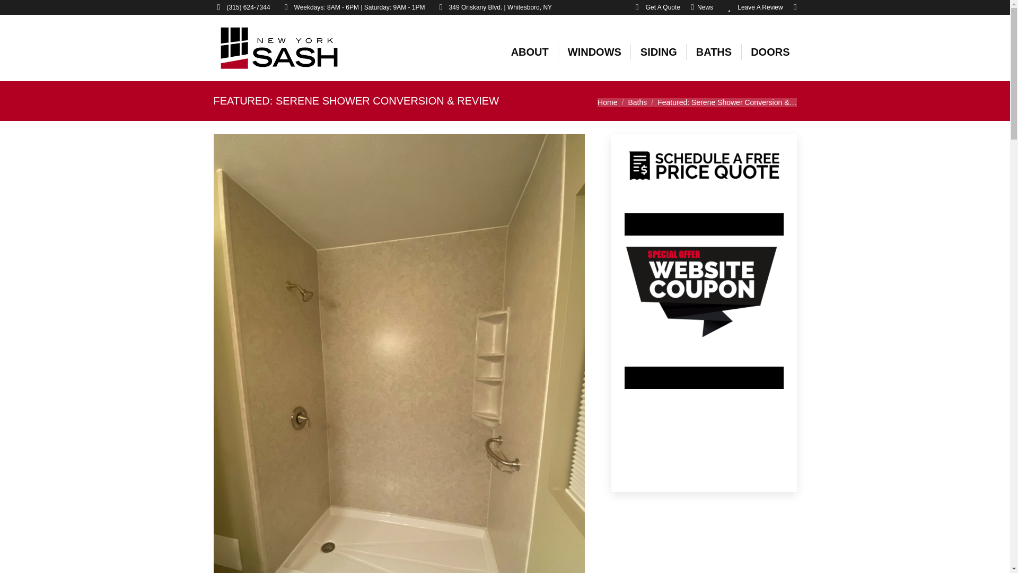 Image resolution: width=1018 pixels, height=573 pixels. I want to click on ABOUT, so click(530, 52).